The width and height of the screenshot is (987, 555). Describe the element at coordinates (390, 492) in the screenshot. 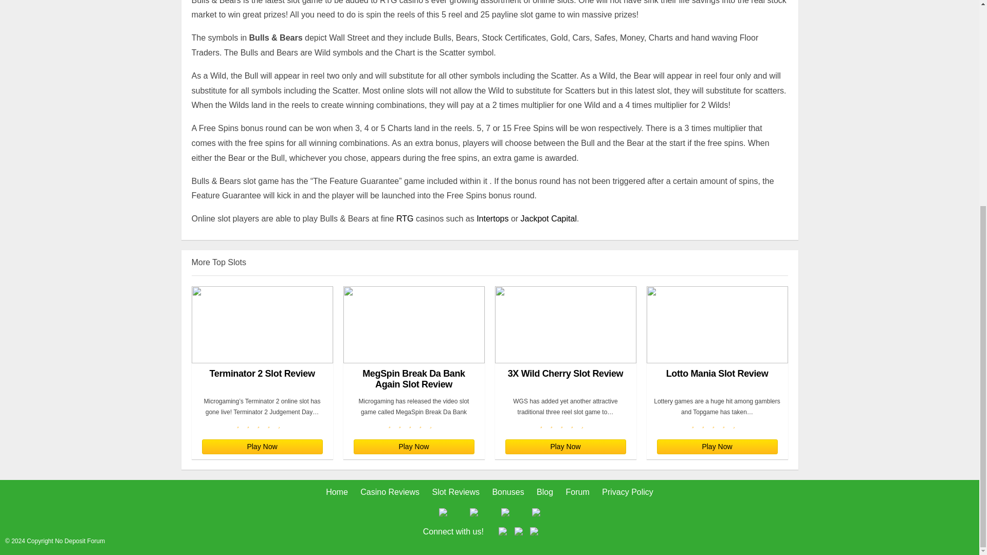

I see `Casino Reviews` at that location.